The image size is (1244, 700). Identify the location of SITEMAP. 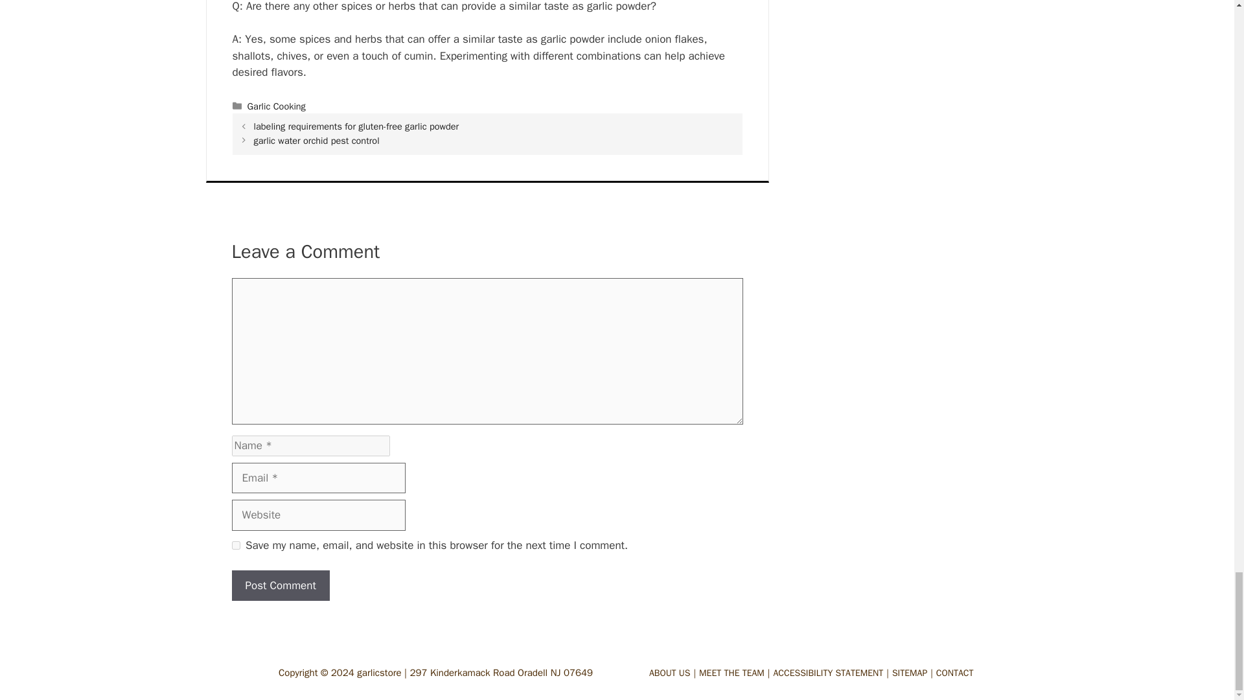
(914, 673).